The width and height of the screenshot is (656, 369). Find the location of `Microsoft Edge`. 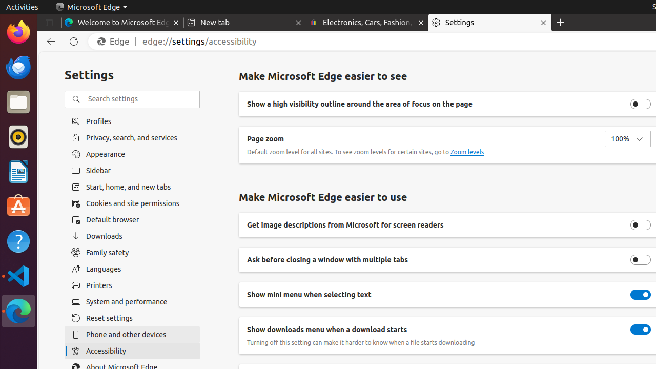

Microsoft Edge is located at coordinates (18, 311).